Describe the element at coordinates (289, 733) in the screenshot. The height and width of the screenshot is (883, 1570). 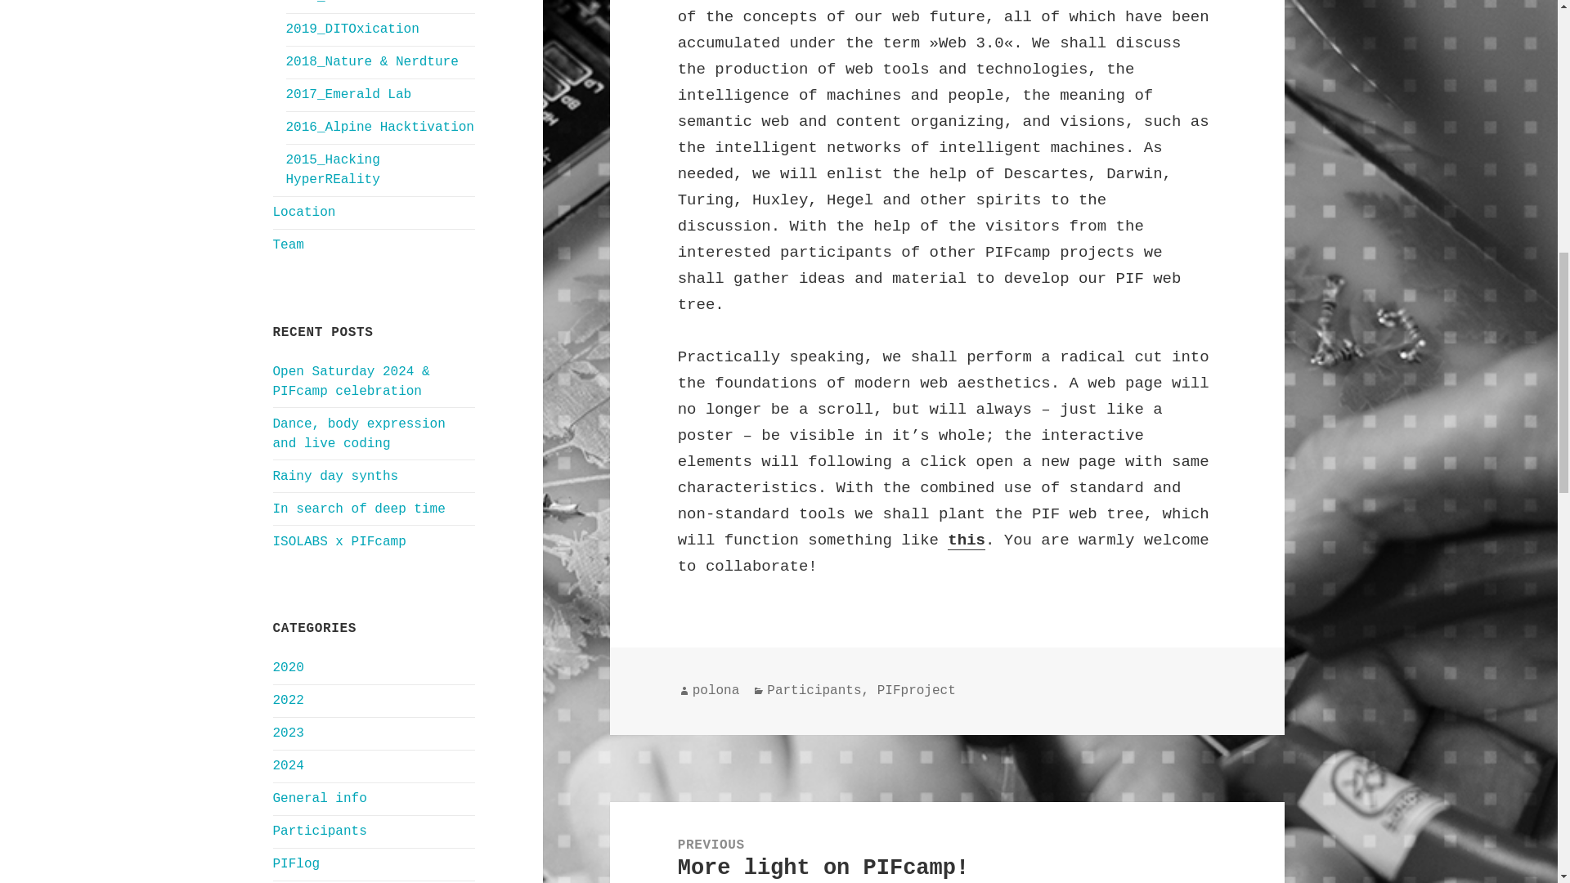
I see `2023` at that location.